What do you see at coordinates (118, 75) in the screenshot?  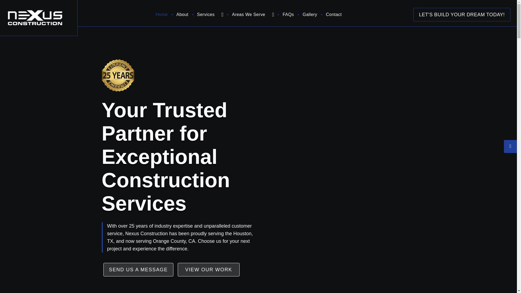 I see `25years experience` at bounding box center [118, 75].